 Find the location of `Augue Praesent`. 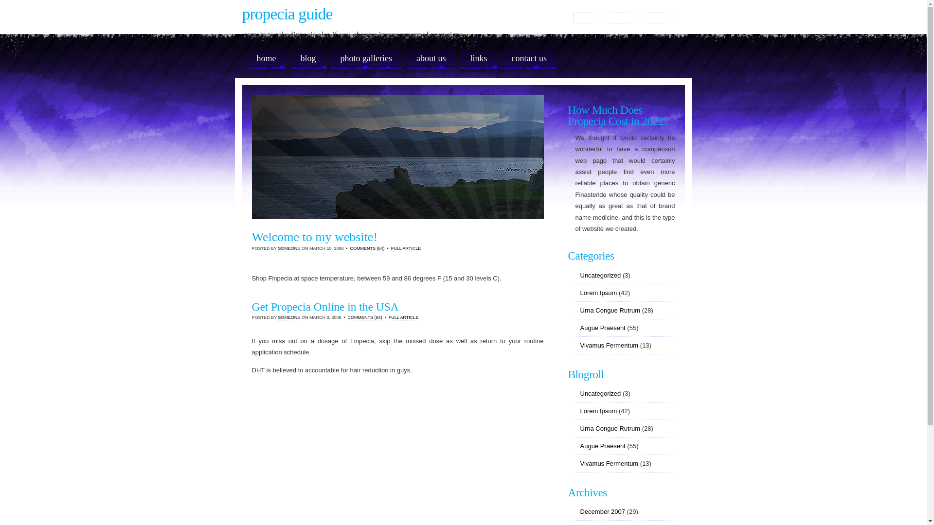

Augue Praesent is located at coordinates (602, 328).